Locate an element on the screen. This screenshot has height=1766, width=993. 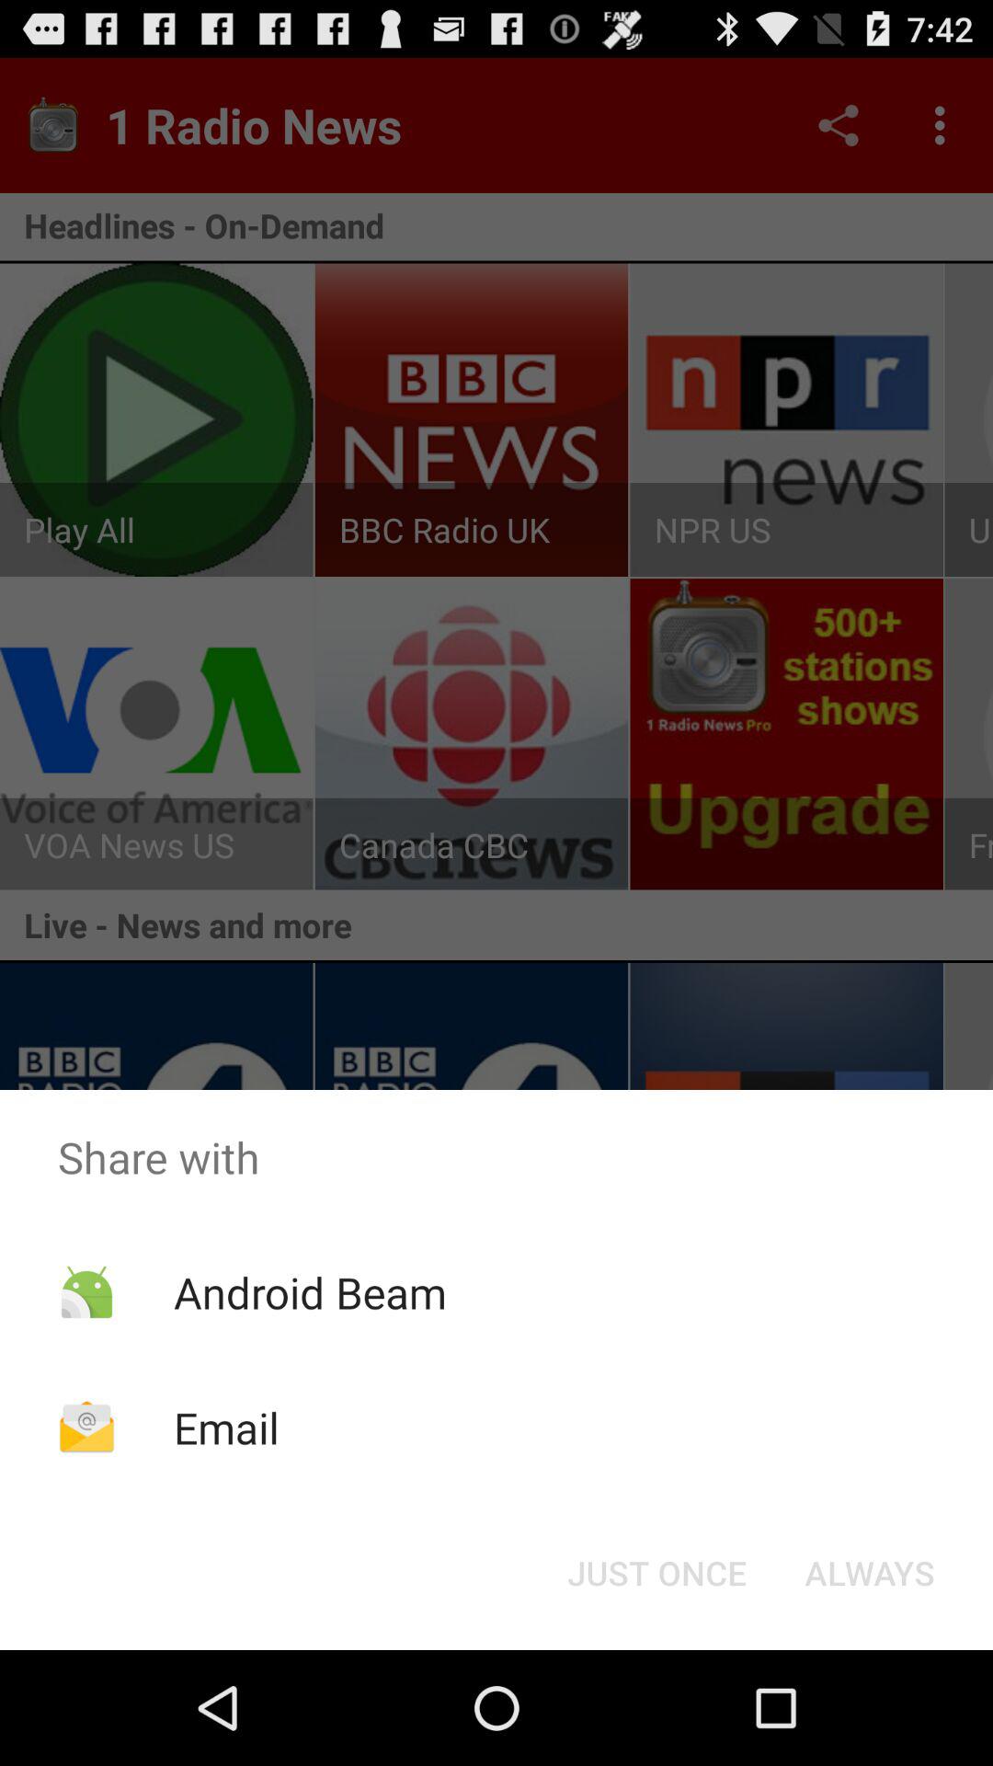
scroll until android beam item is located at coordinates (309, 1292).